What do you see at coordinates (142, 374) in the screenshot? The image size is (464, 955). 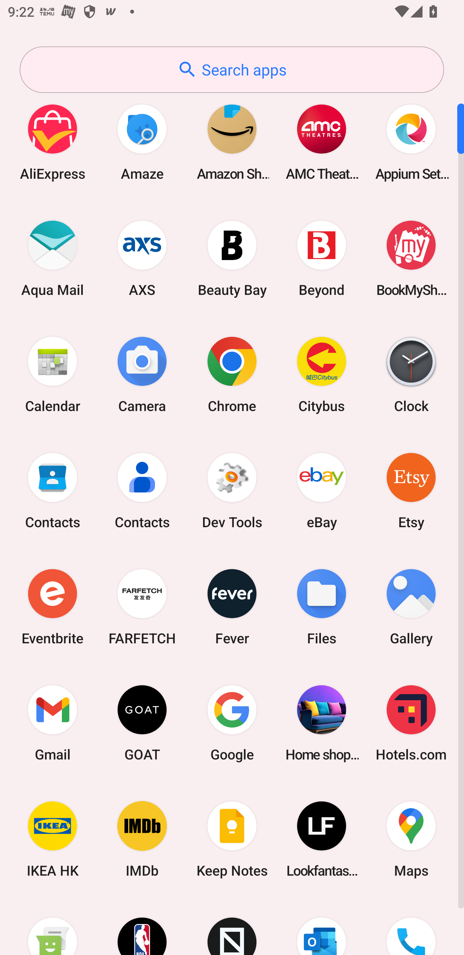 I see `Camera` at bounding box center [142, 374].